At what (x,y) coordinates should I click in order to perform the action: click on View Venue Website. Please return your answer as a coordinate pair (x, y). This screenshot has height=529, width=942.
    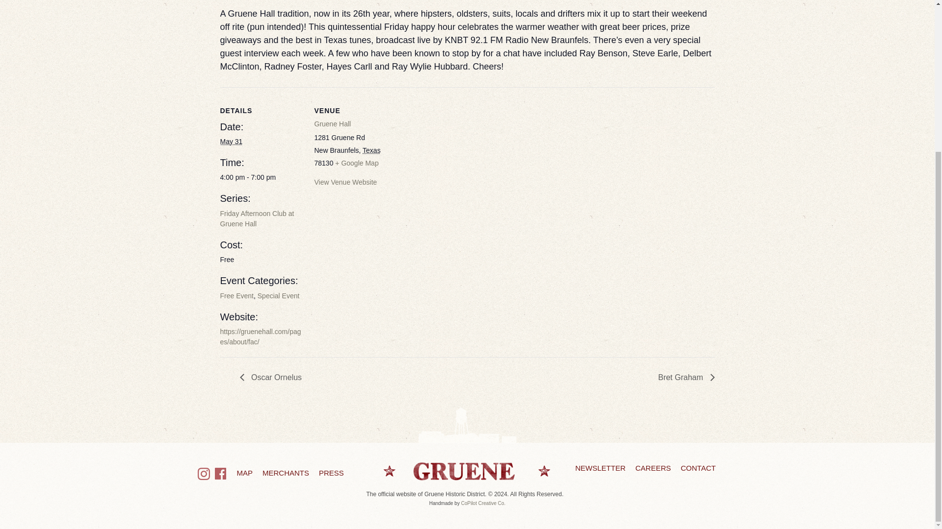
    Looking at the image, I should click on (345, 182).